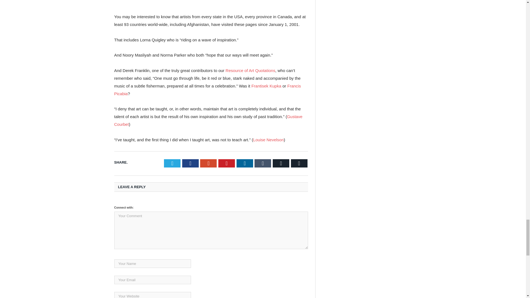  I want to click on Share on LinkedIn, so click(245, 163).